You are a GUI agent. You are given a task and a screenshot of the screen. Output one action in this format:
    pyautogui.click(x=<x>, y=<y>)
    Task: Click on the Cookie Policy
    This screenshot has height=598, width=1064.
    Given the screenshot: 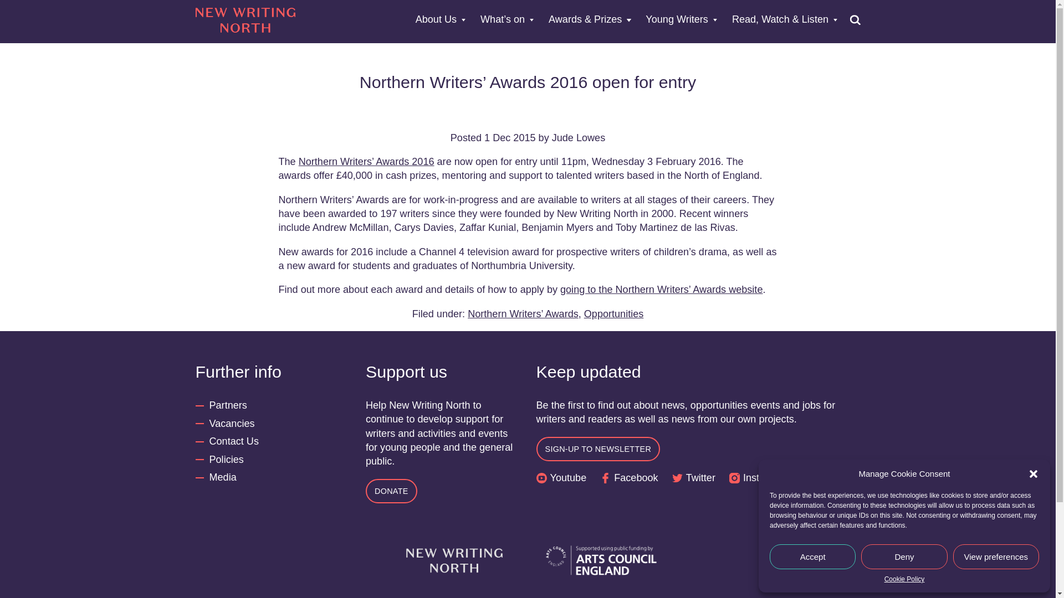 What is the action you would take?
    pyautogui.click(x=904, y=579)
    